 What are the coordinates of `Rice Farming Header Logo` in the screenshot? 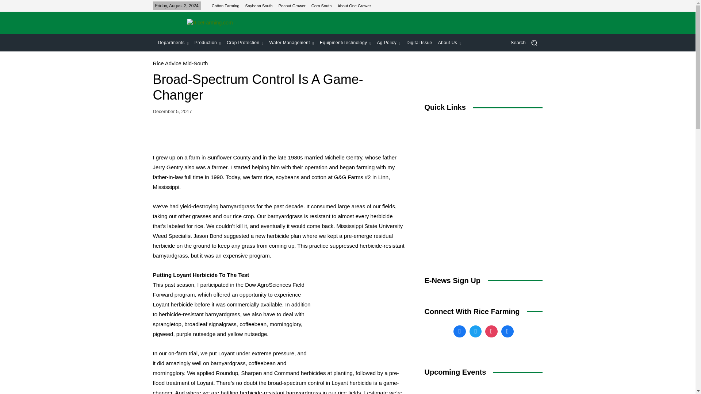 It's located at (210, 23).